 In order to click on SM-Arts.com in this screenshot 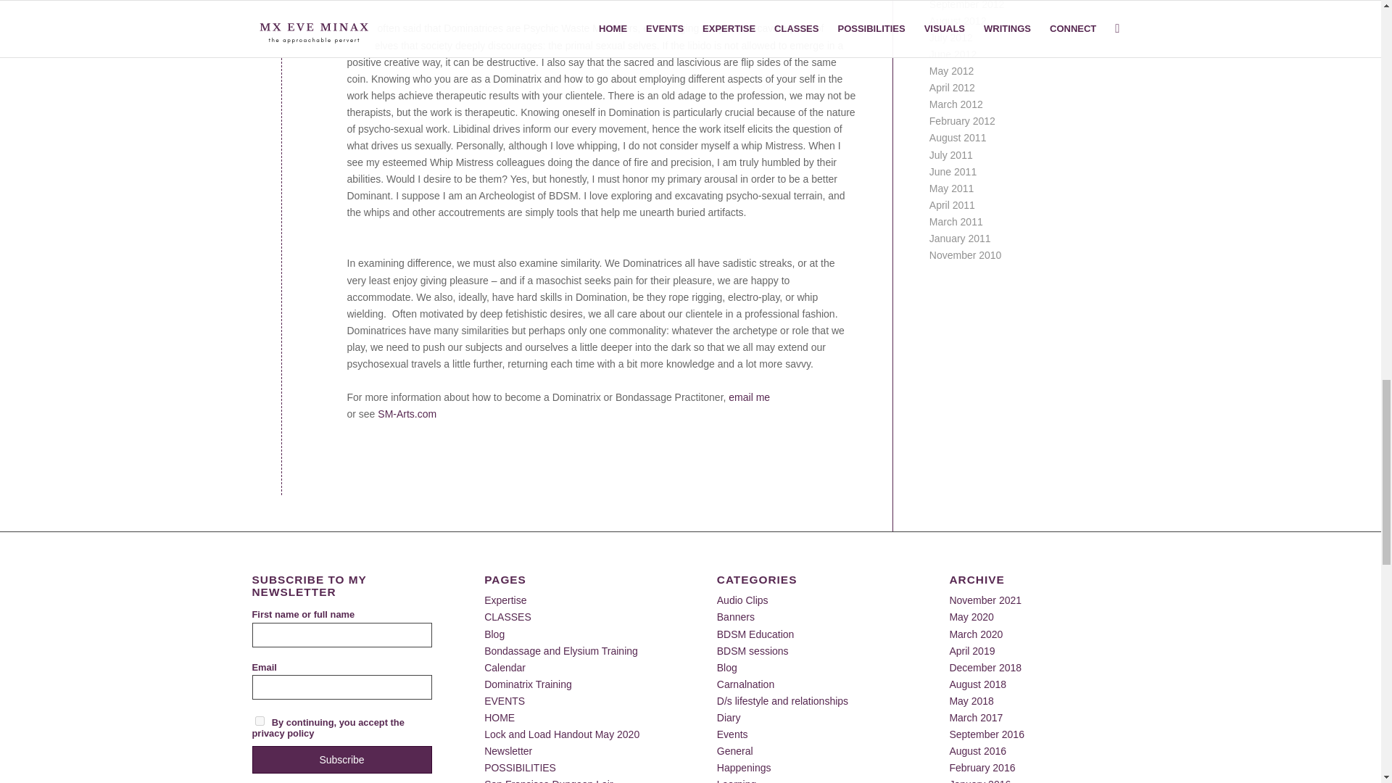, I will do `click(407, 413)`.